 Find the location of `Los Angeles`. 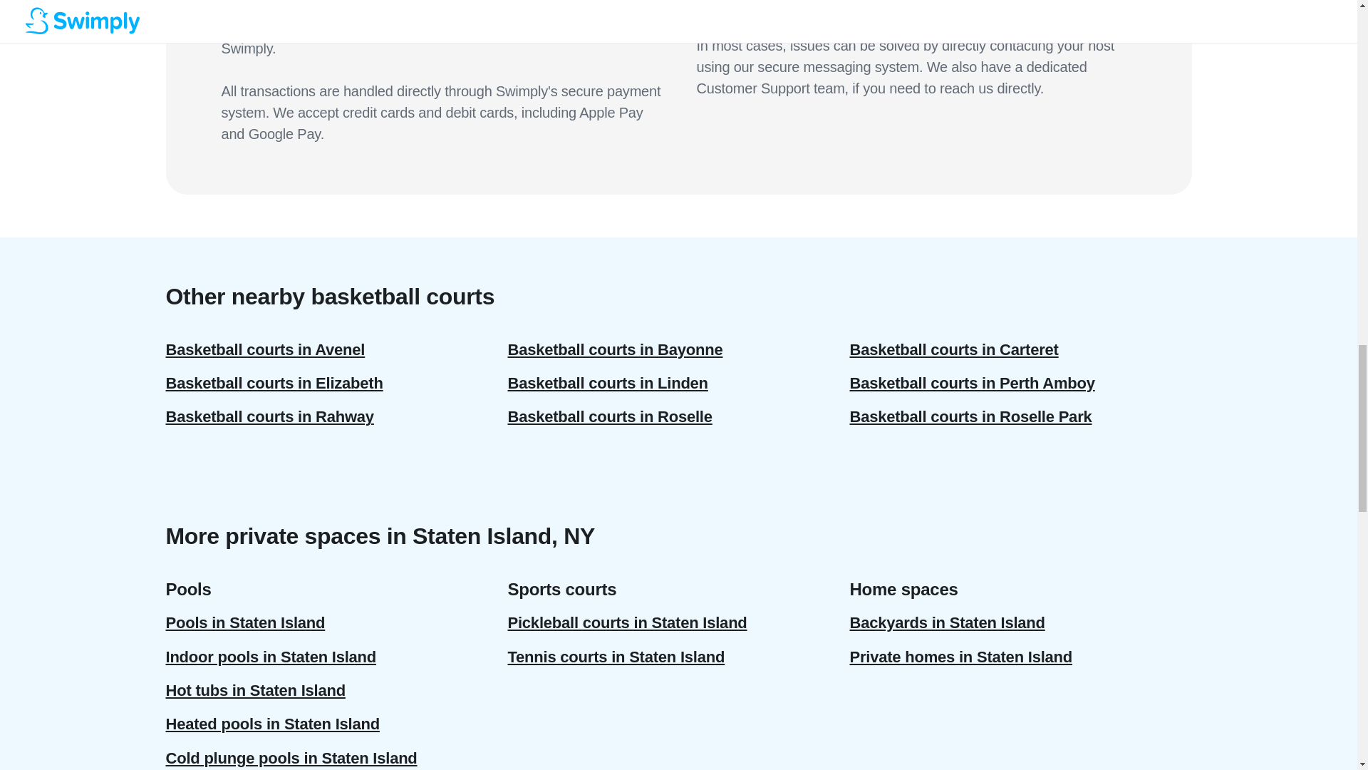

Los Angeles is located at coordinates (57, 184).